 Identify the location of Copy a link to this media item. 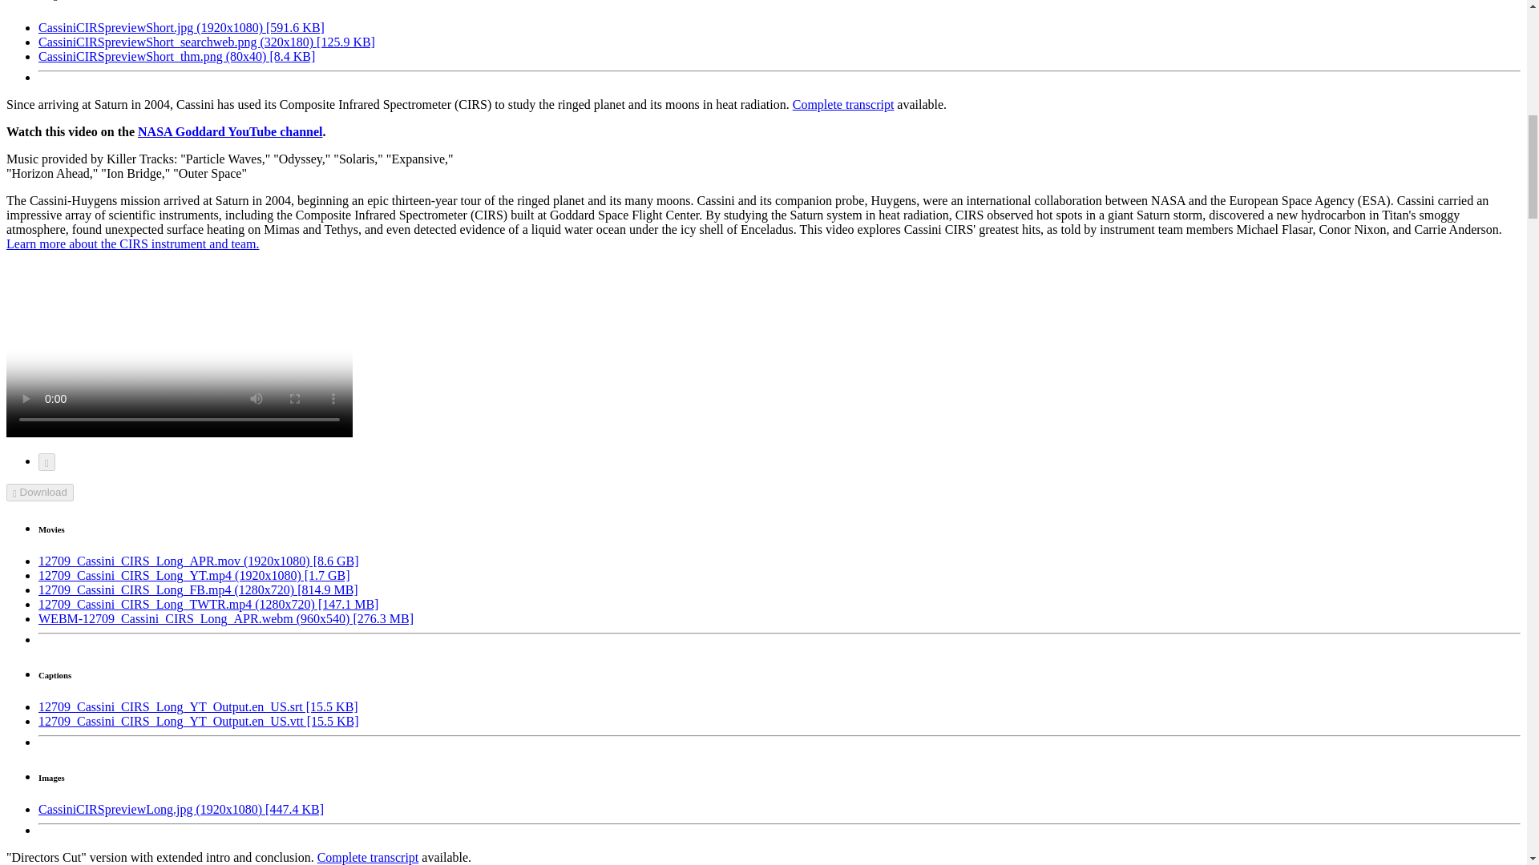
(46, 461).